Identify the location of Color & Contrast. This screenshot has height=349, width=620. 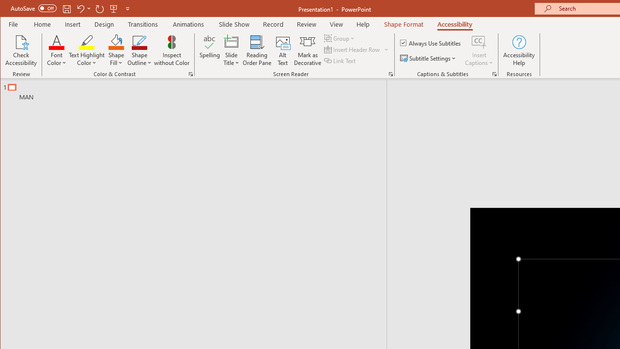
(191, 74).